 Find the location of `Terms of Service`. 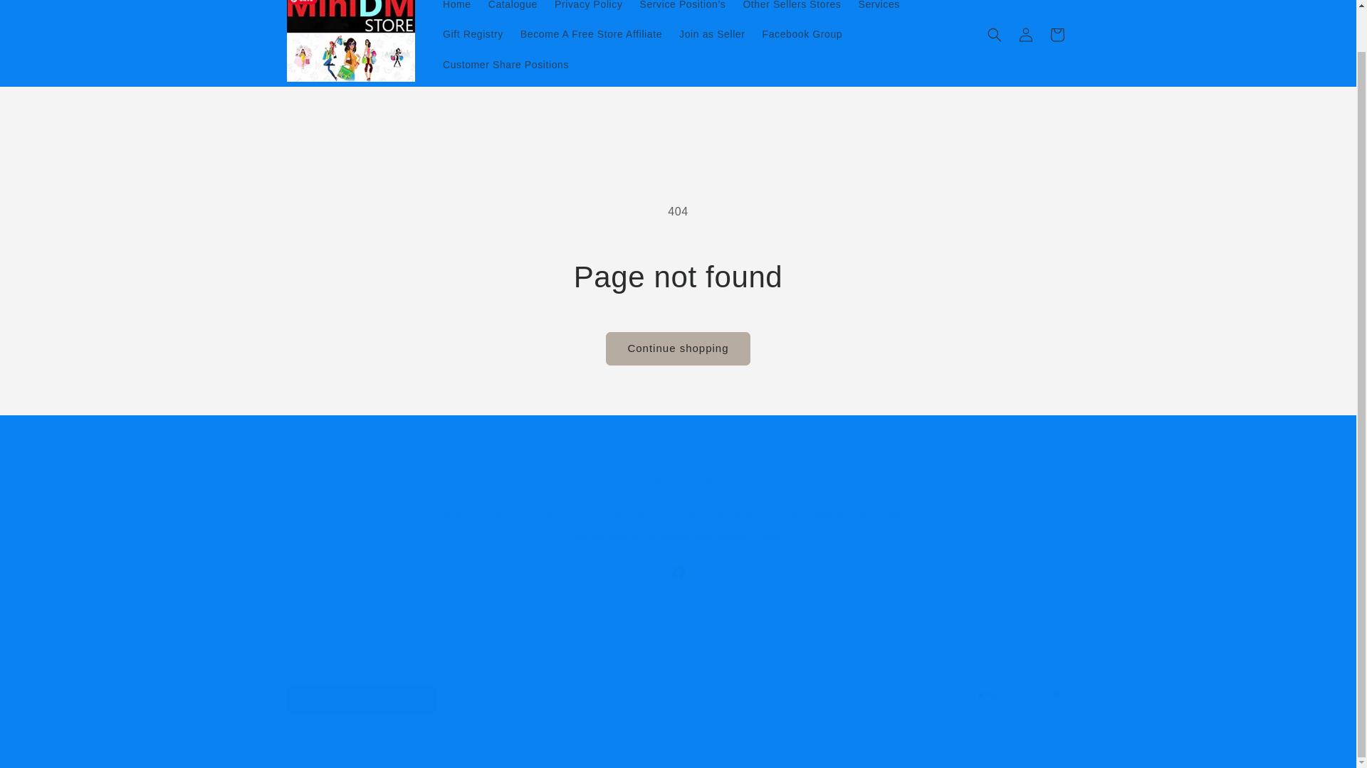

Terms of Service is located at coordinates (634, 513).